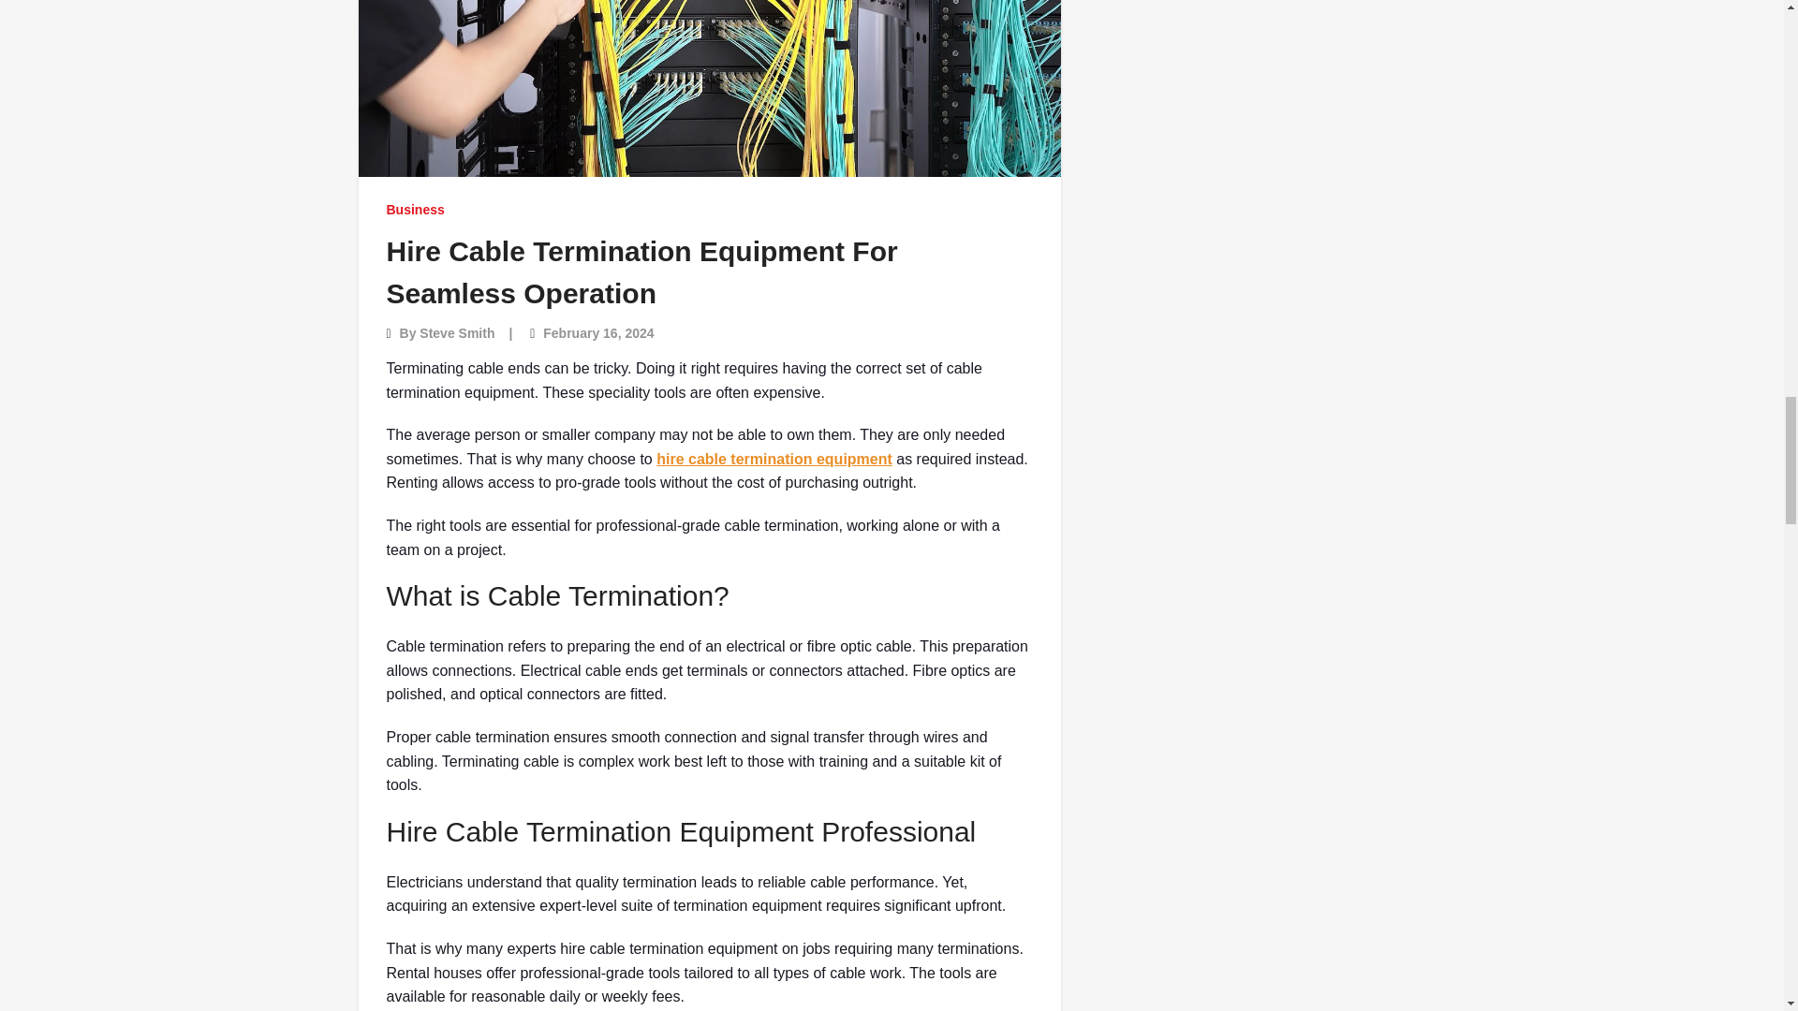 This screenshot has height=1011, width=1798. I want to click on Business, so click(415, 210).